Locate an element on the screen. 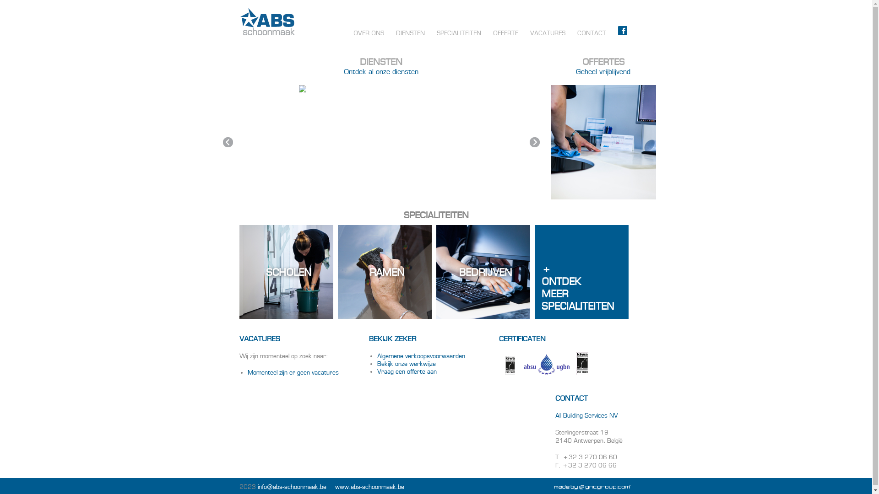 The height and width of the screenshot is (494, 879). +
ONTDEK
MEER
SPECIALITEITEN is located at coordinates (581, 272).